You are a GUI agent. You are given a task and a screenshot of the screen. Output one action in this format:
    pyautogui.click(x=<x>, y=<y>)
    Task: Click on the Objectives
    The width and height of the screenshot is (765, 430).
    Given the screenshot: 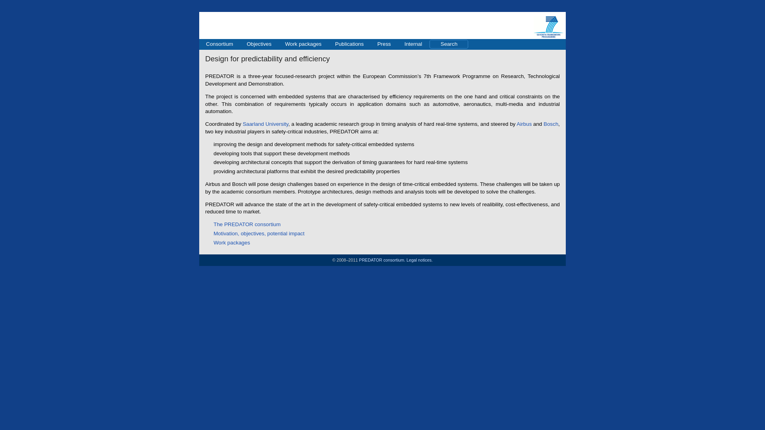 What is the action you would take?
    pyautogui.click(x=259, y=45)
    